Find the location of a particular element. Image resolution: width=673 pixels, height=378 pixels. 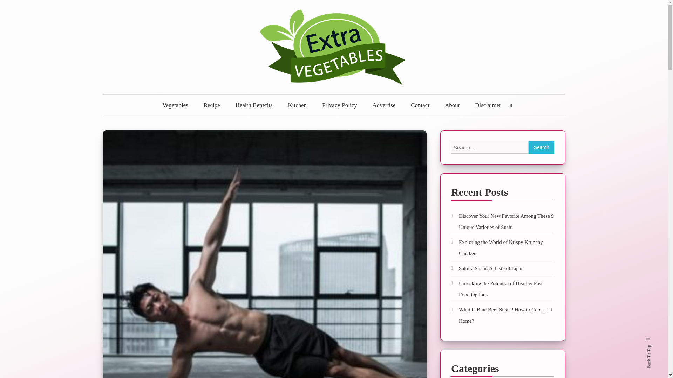

Disclaimer is located at coordinates (488, 105).